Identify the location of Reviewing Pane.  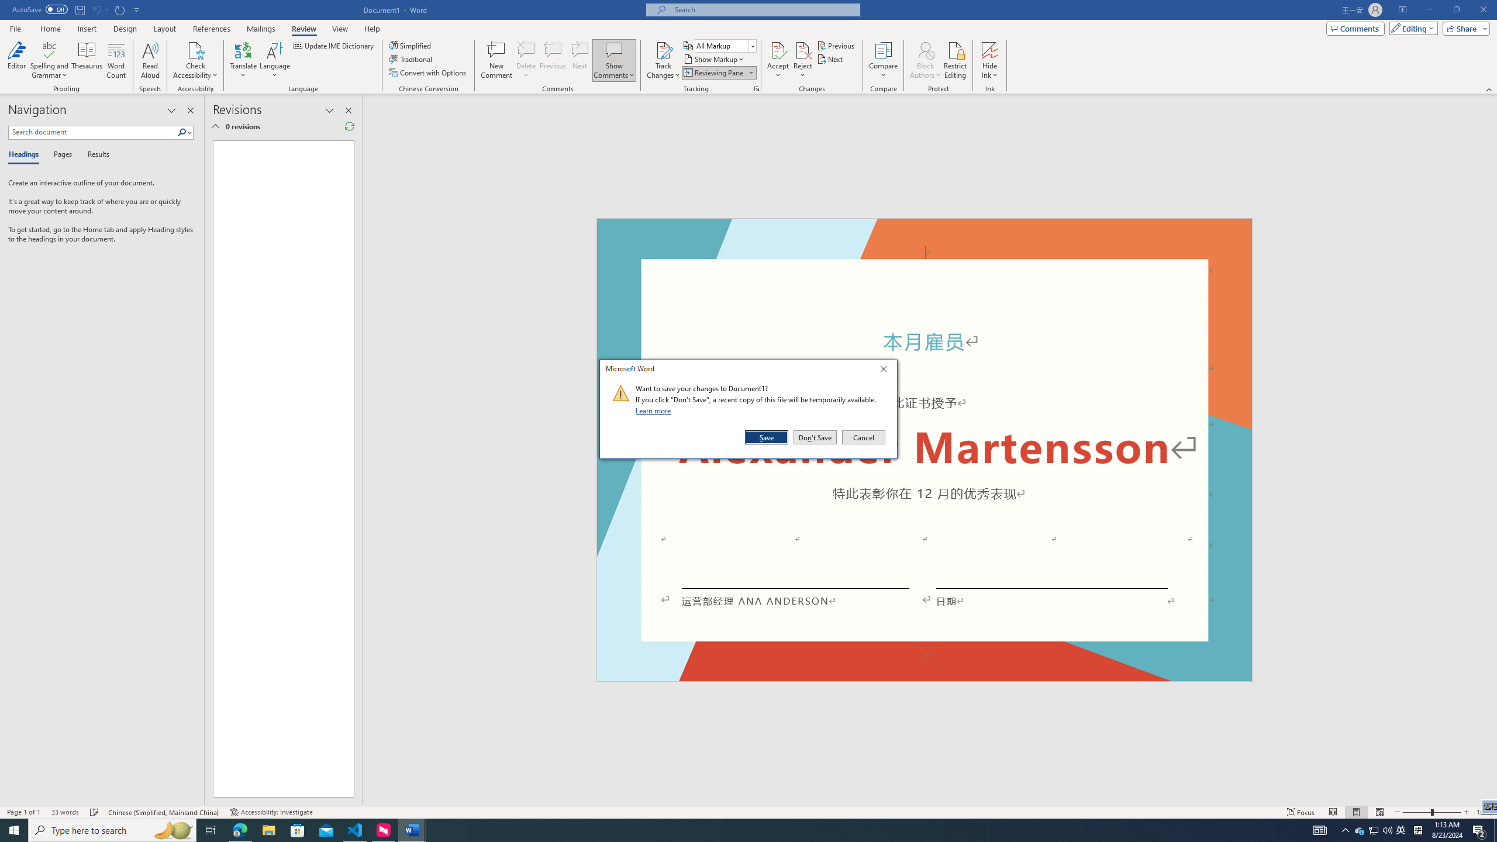
(718, 73).